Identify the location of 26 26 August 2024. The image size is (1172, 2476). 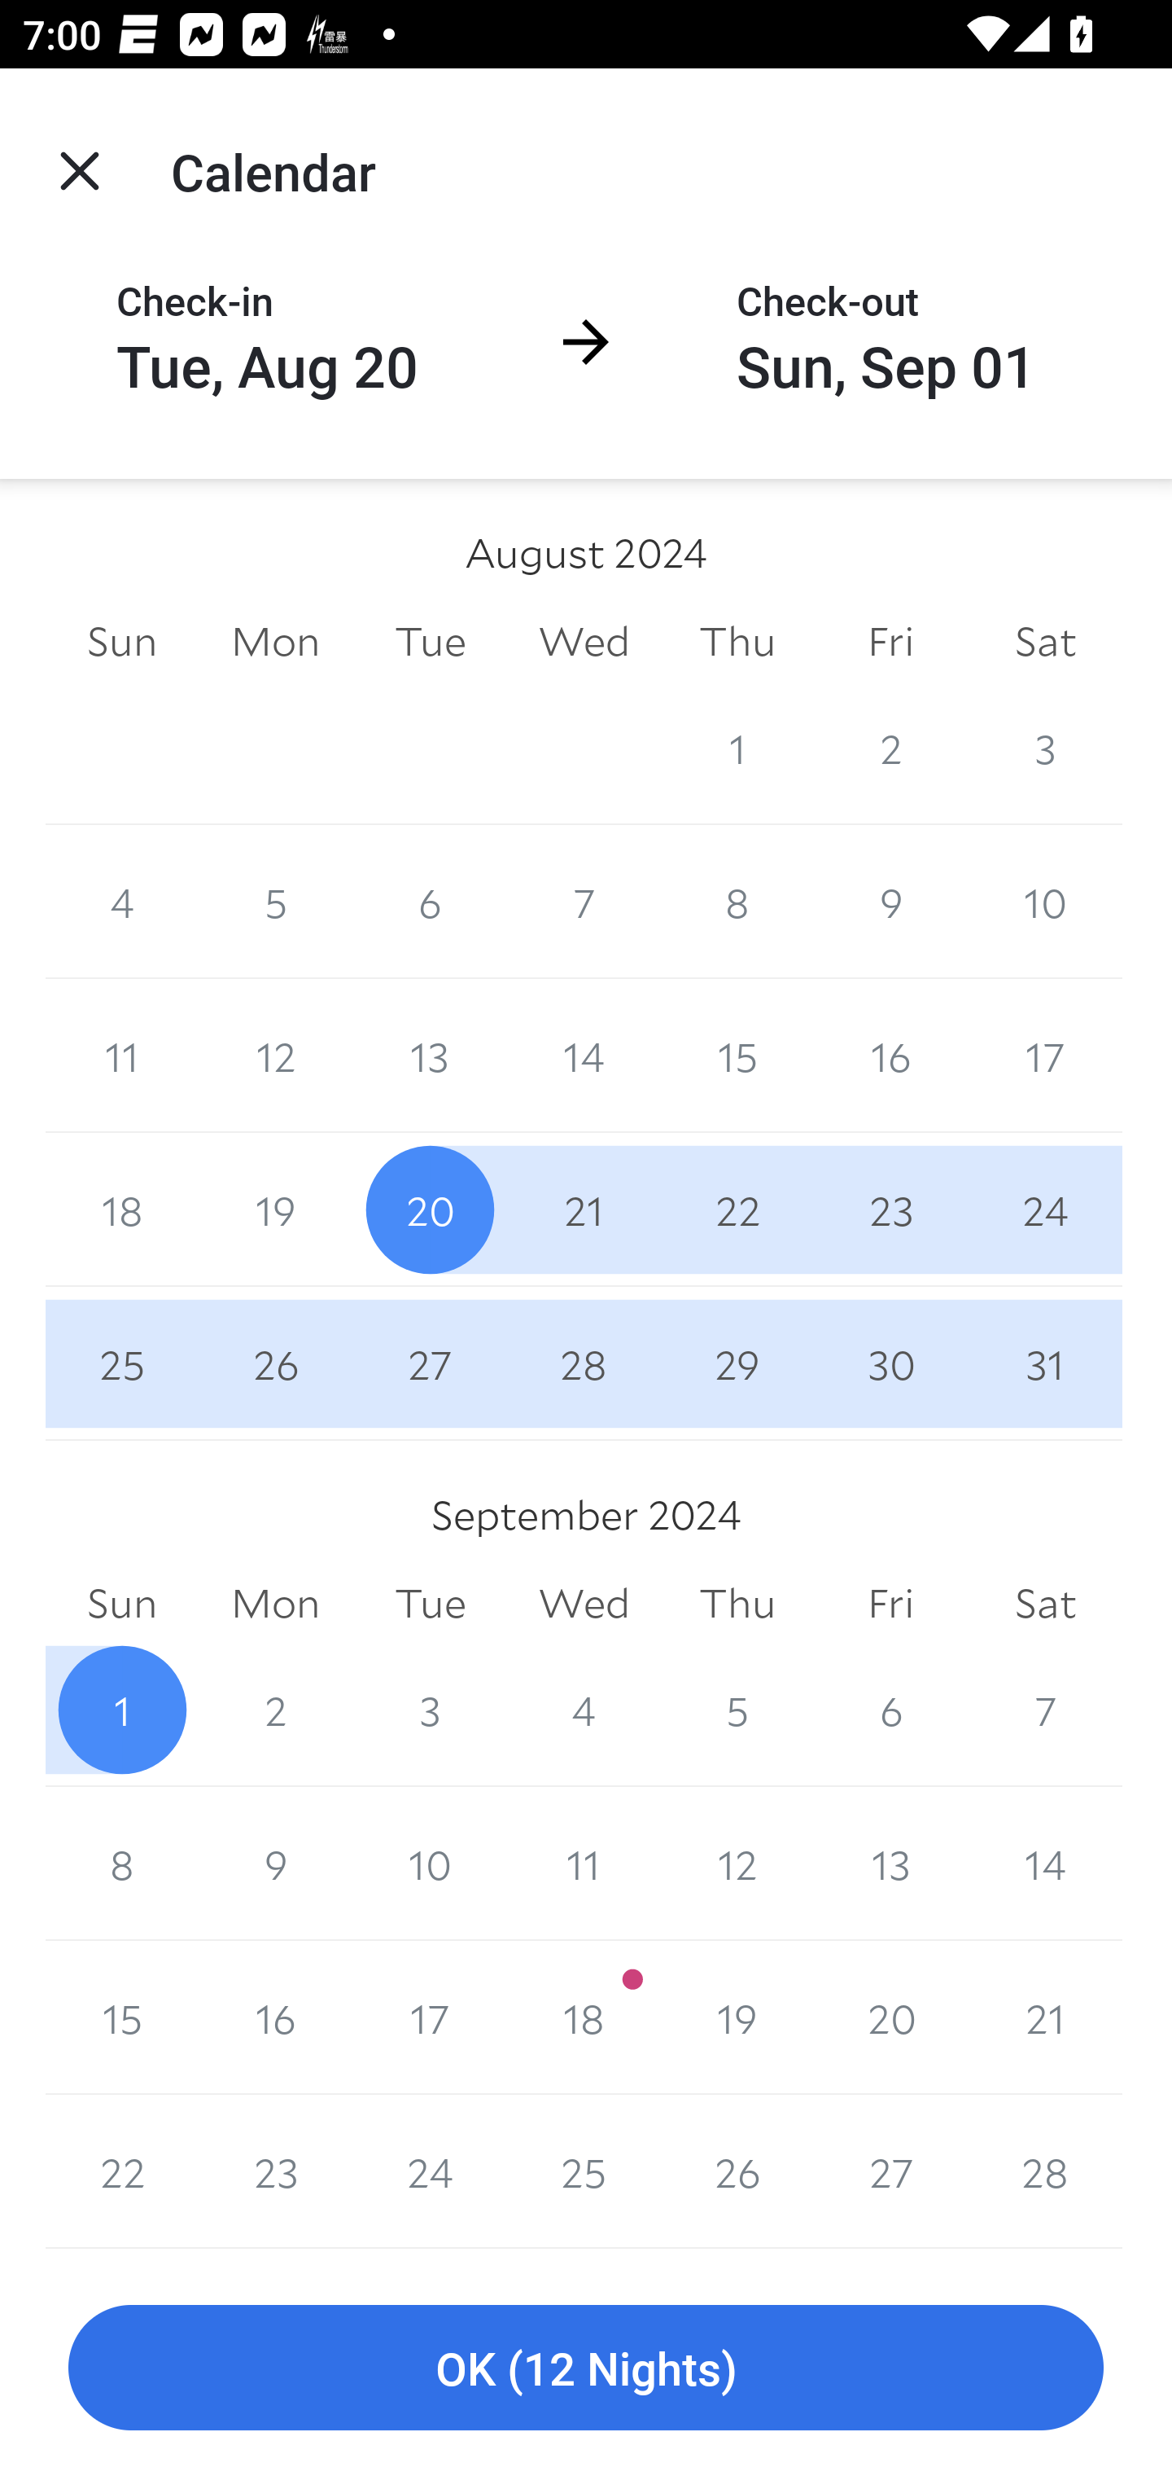
(275, 1363).